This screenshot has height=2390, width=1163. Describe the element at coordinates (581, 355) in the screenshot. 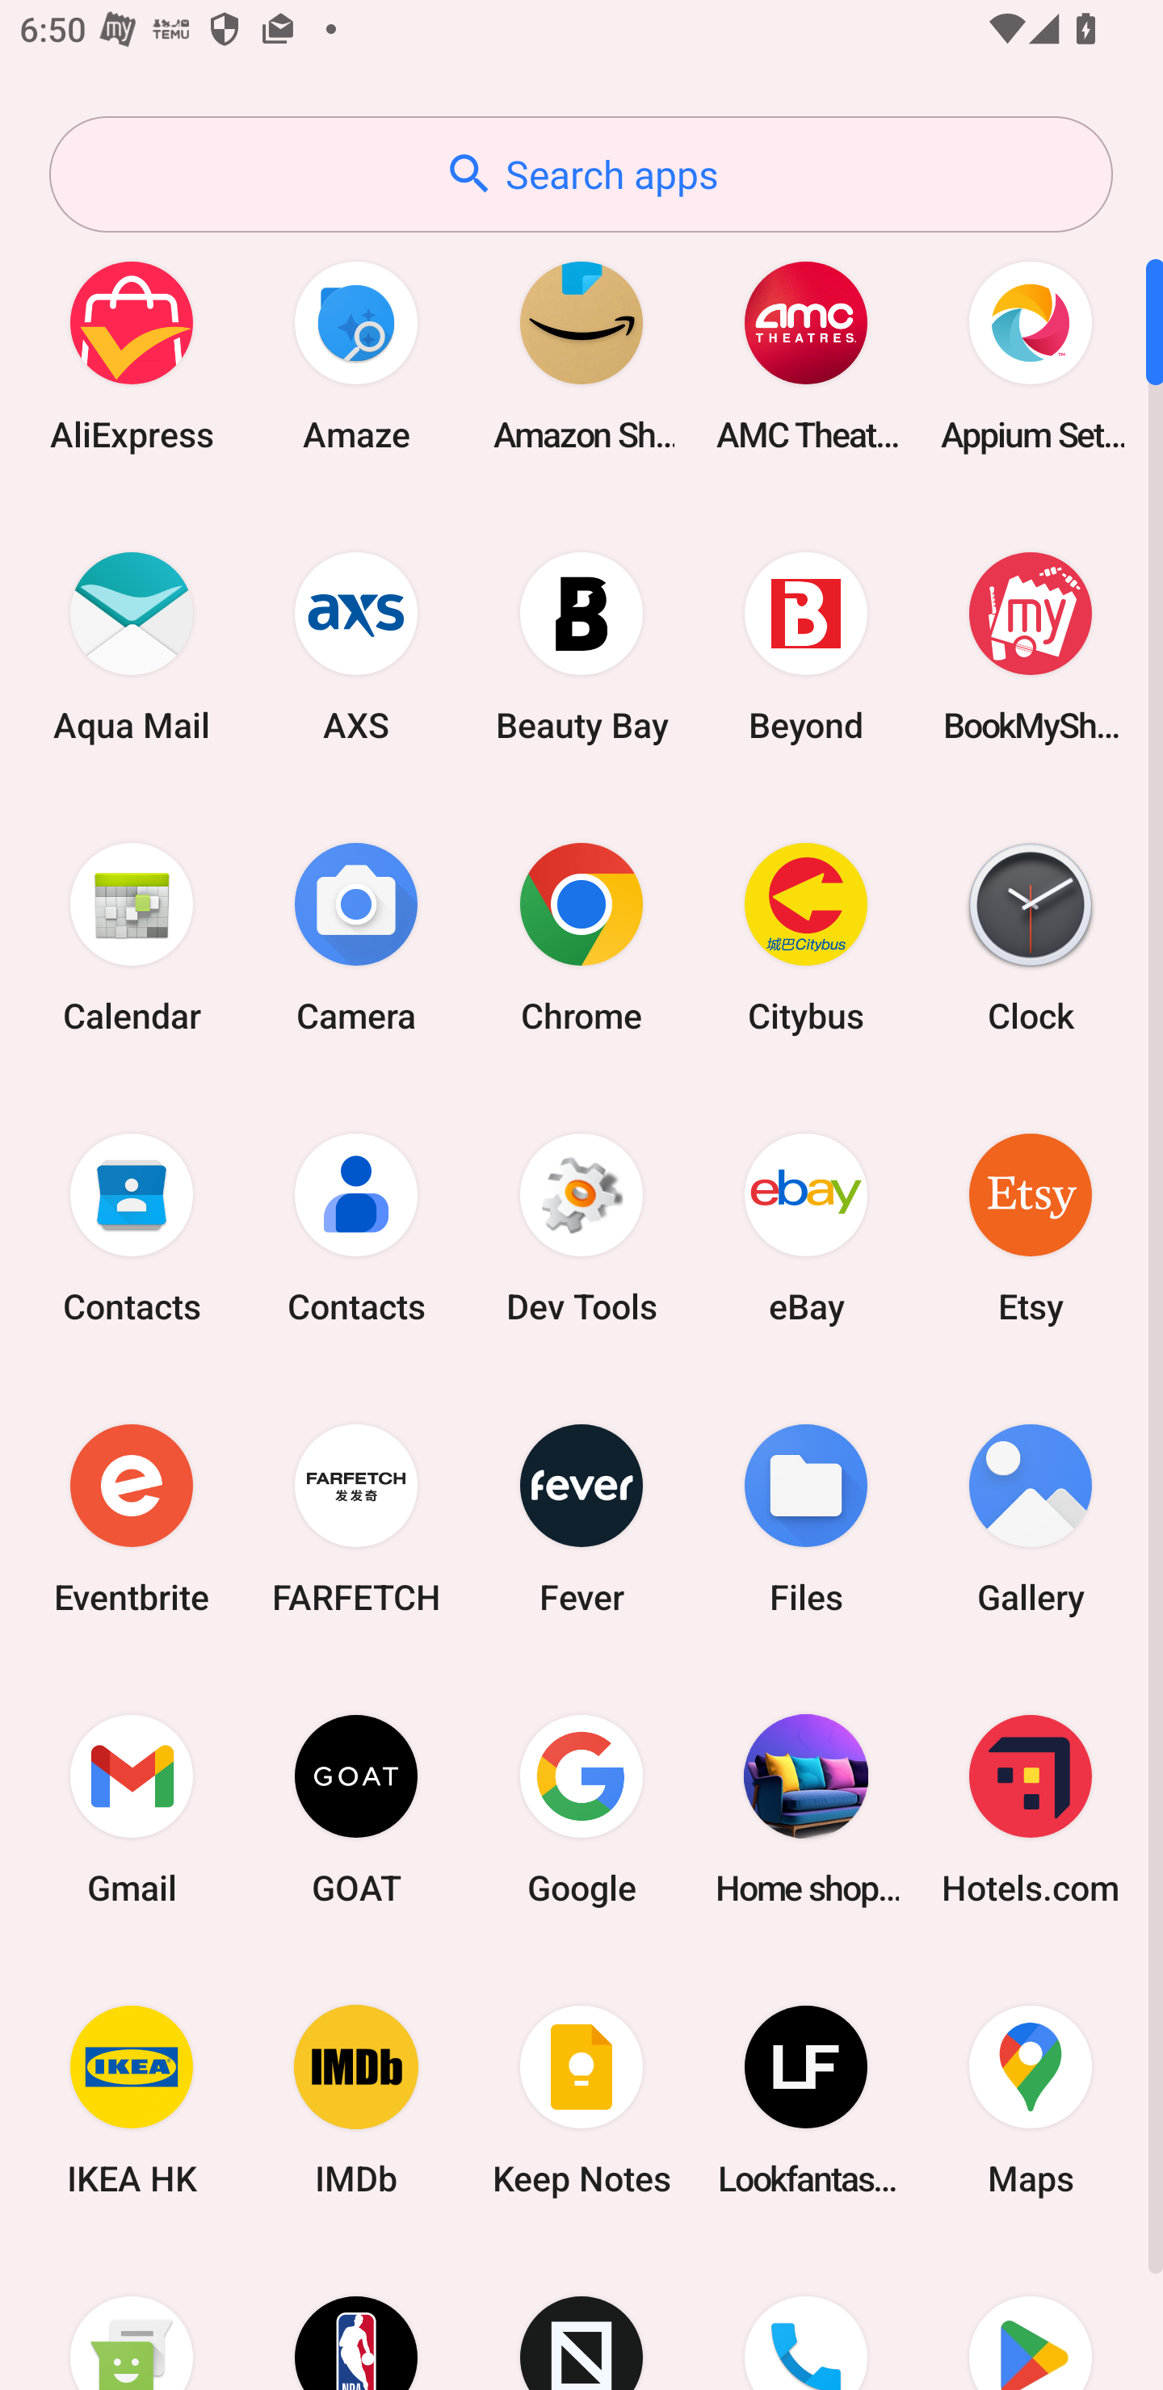

I see `Amazon Shopping` at that location.